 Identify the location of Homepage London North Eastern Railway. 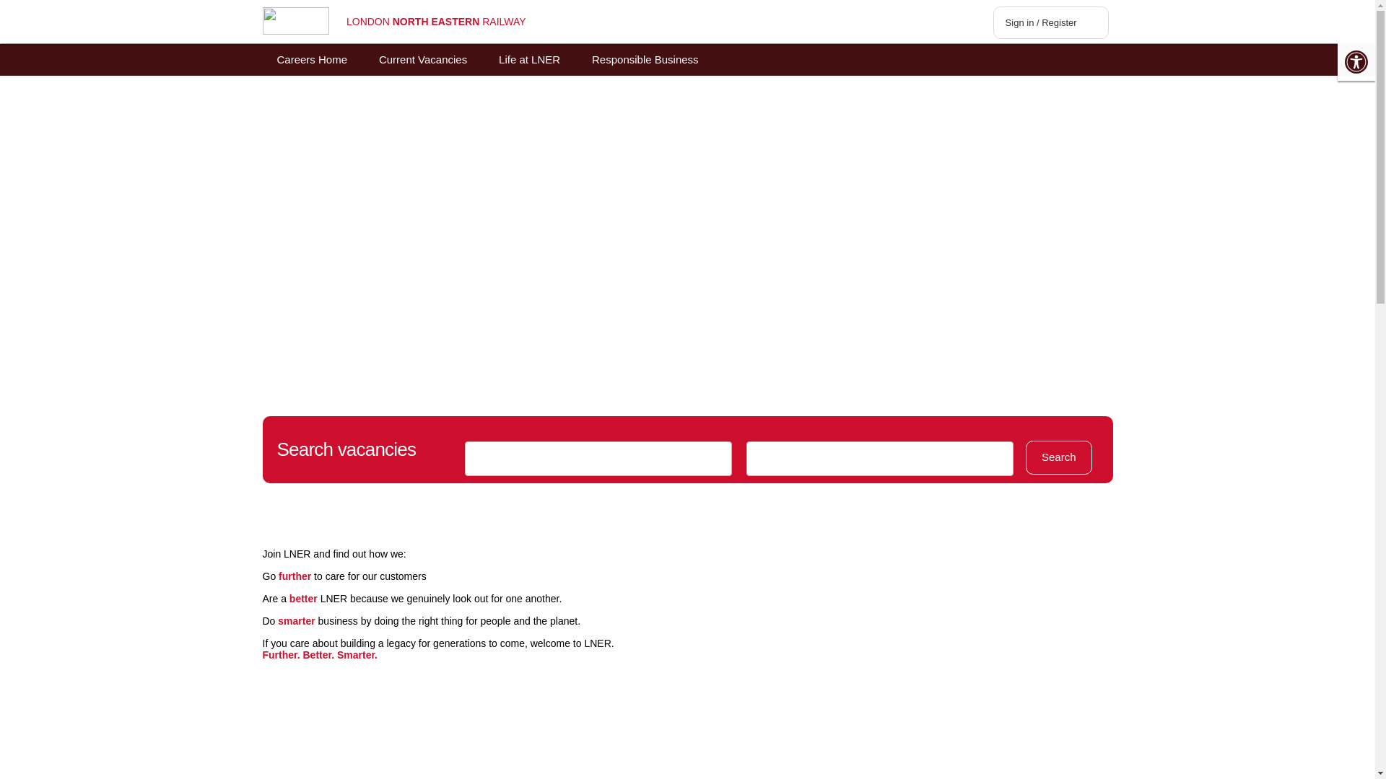
(296, 21).